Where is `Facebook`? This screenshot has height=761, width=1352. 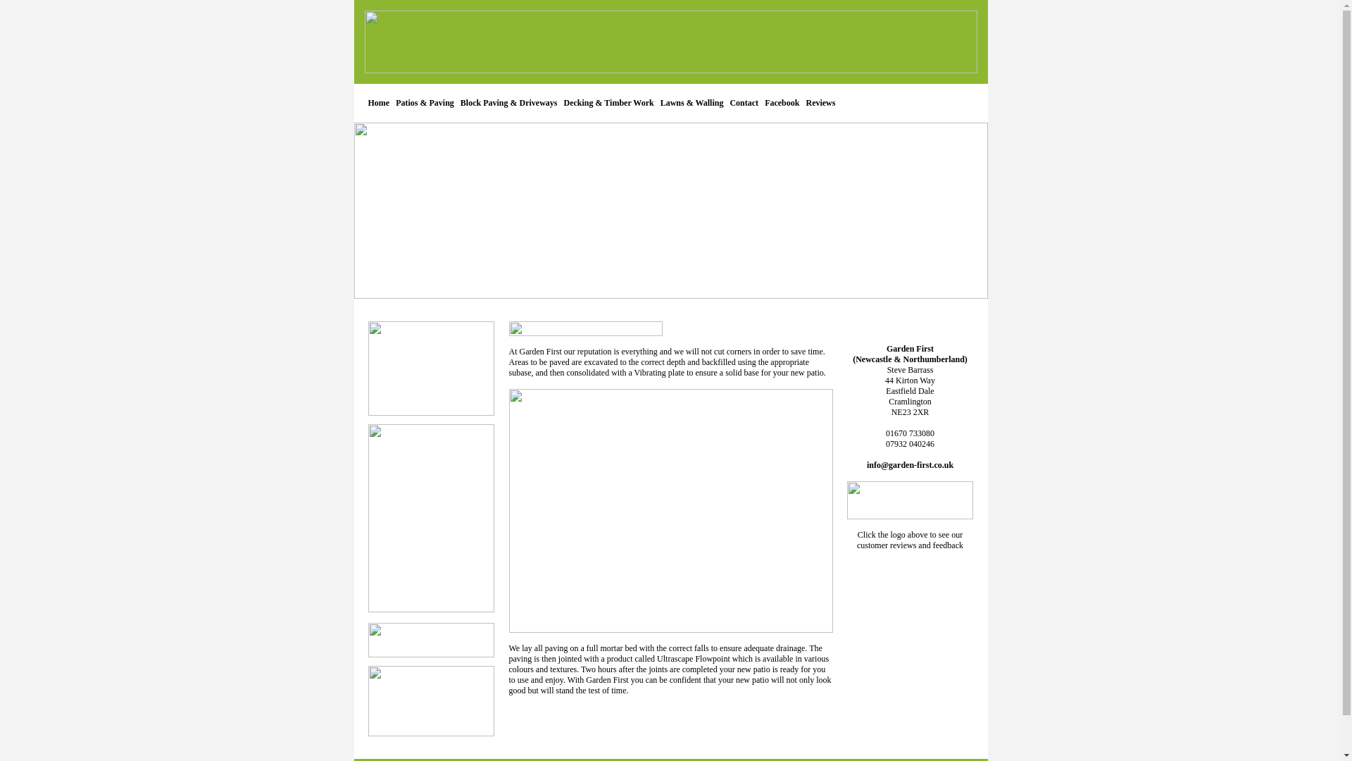
Facebook is located at coordinates (782, 103).